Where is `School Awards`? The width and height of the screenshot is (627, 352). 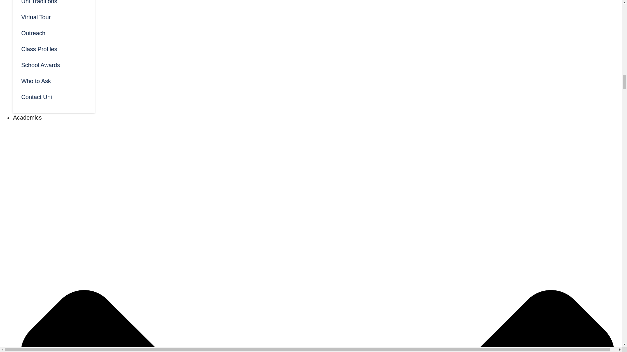
School Awards is located at coordinates (54, 65).